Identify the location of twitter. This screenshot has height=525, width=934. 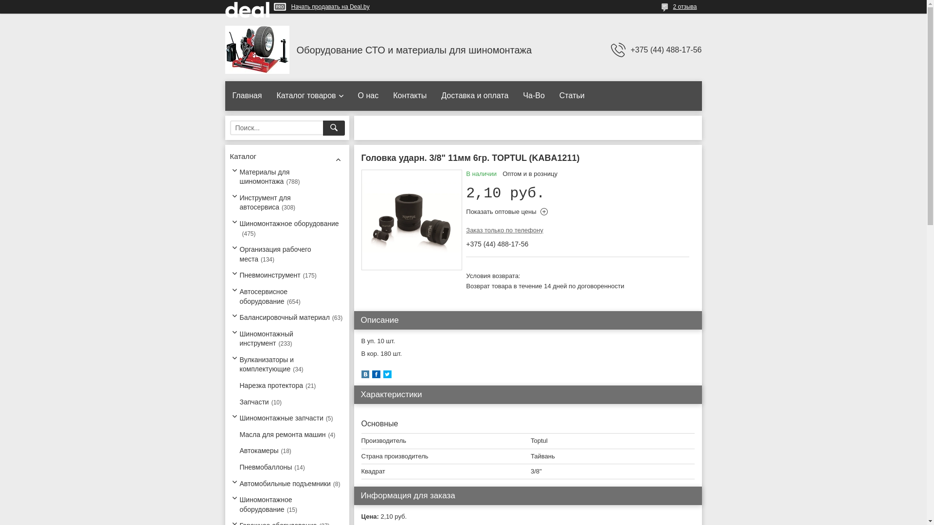
(387, 376).